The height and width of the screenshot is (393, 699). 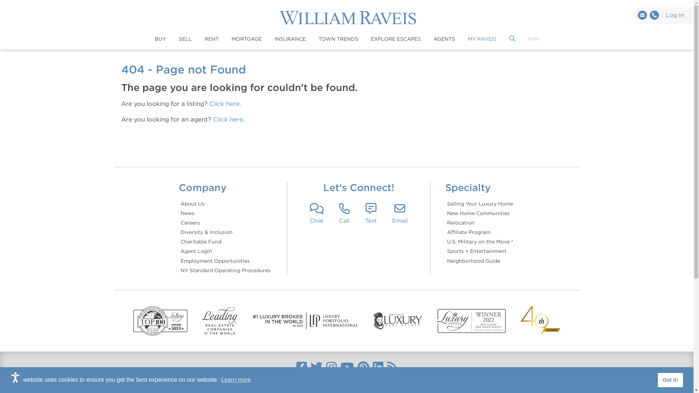 I want to click on Got it!, so click(x=671, y=380).